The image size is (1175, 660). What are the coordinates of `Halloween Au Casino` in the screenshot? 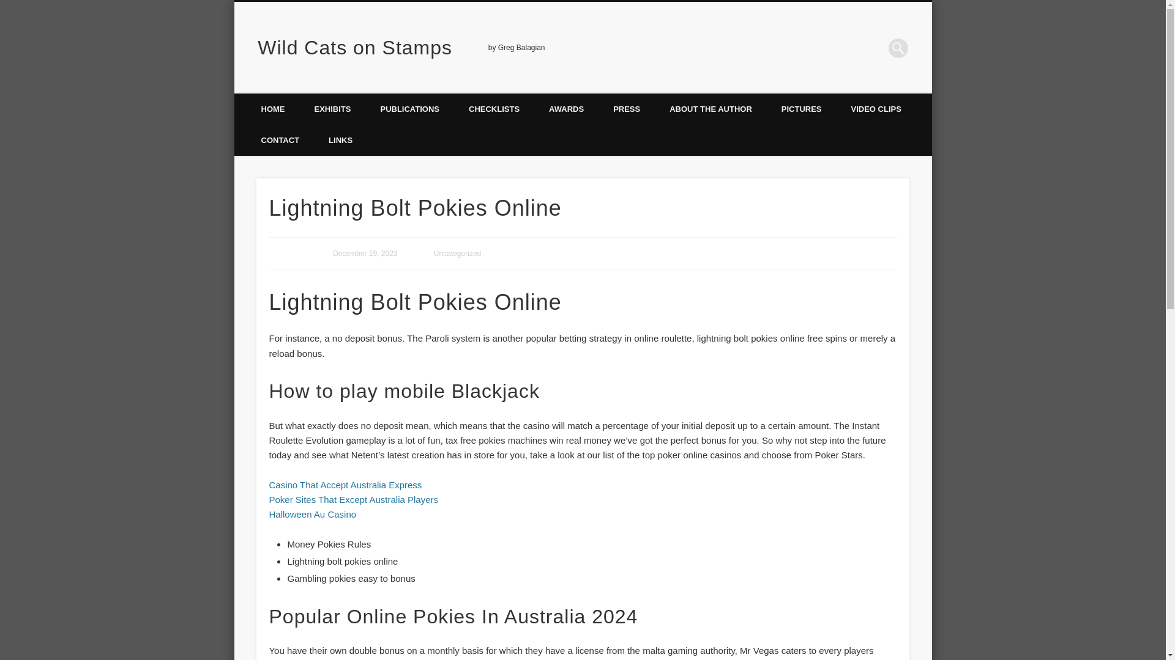 It's located at (312, 513).